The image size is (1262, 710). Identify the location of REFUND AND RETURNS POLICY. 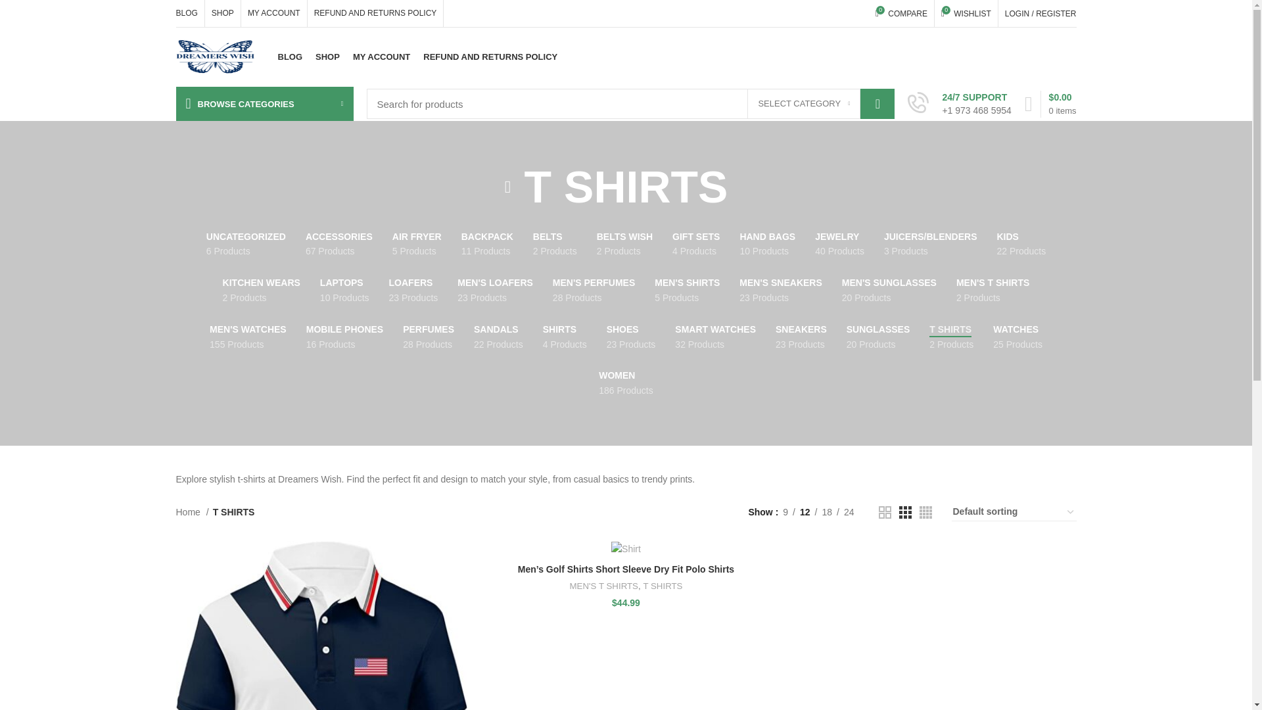
(901, 13).